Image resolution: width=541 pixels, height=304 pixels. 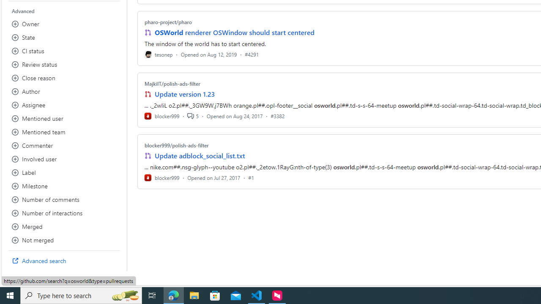 I want to click on blocker999, so click(x=161, y=177).